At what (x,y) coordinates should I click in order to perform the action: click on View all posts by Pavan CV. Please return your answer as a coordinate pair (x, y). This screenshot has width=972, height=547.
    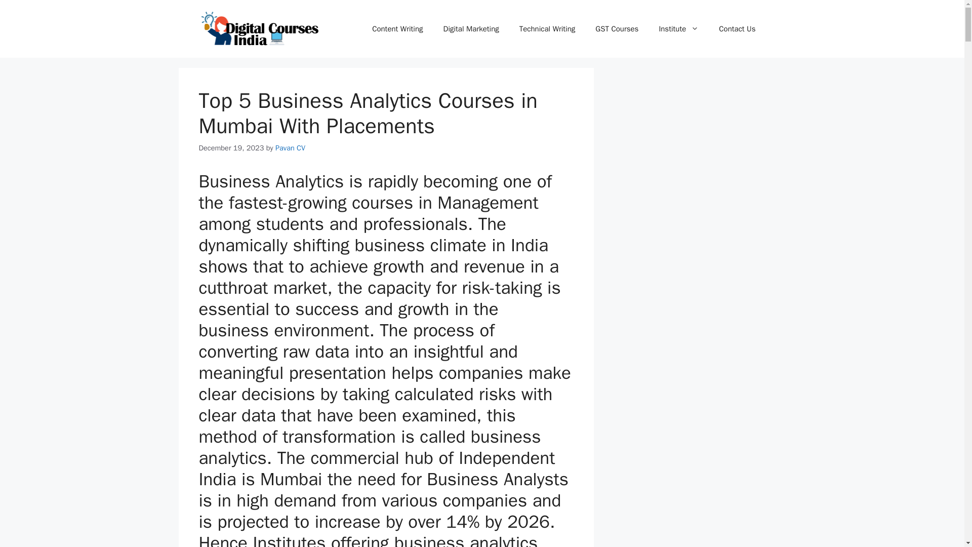
    Looking at the image, I should click on (290, 148).